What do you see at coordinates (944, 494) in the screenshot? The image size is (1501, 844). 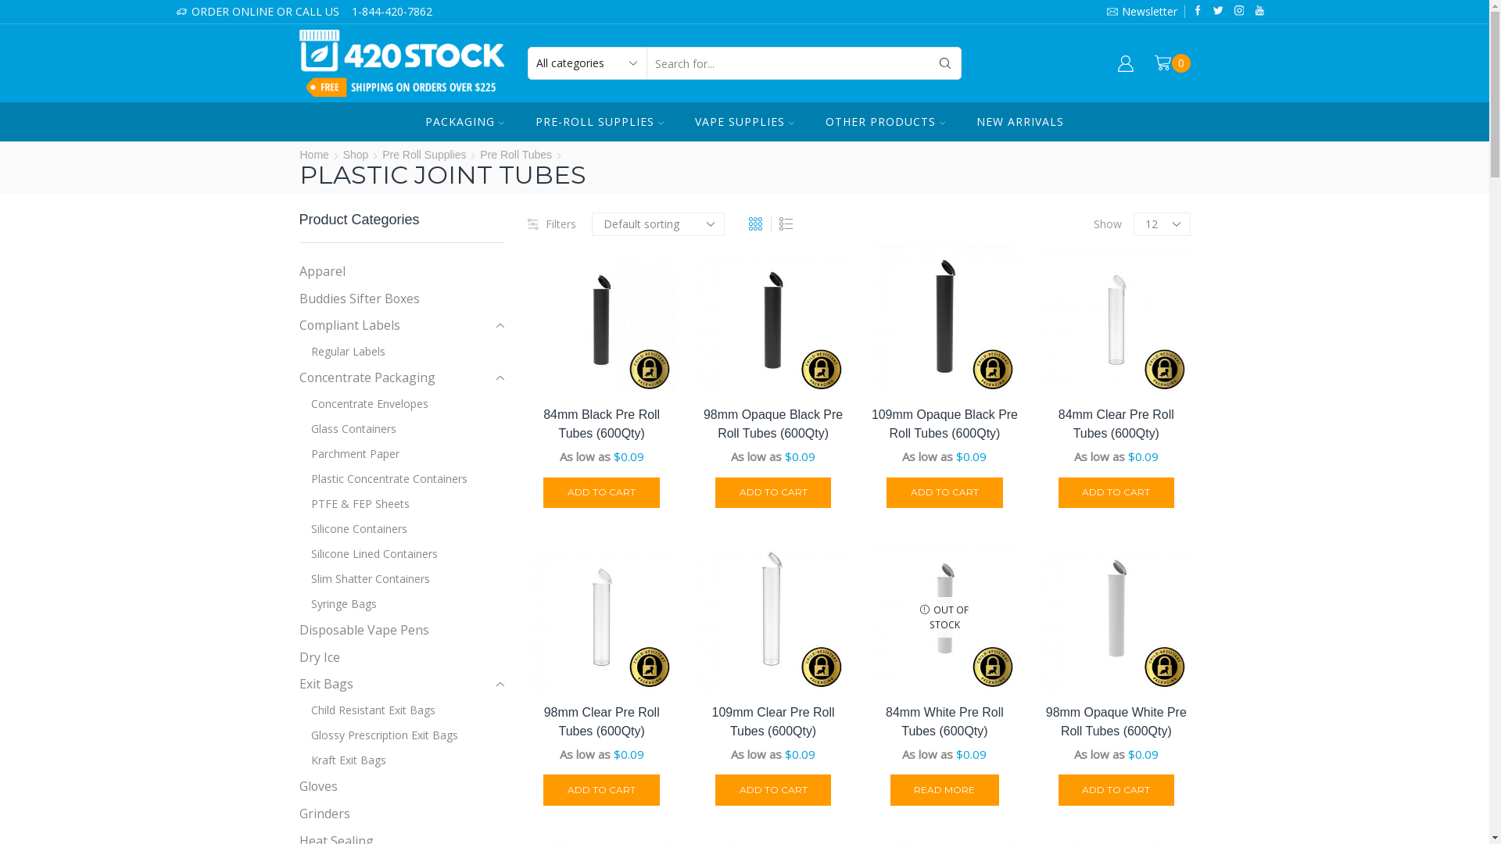 I see `ADD TO CART` at bounding box center [944, 494].